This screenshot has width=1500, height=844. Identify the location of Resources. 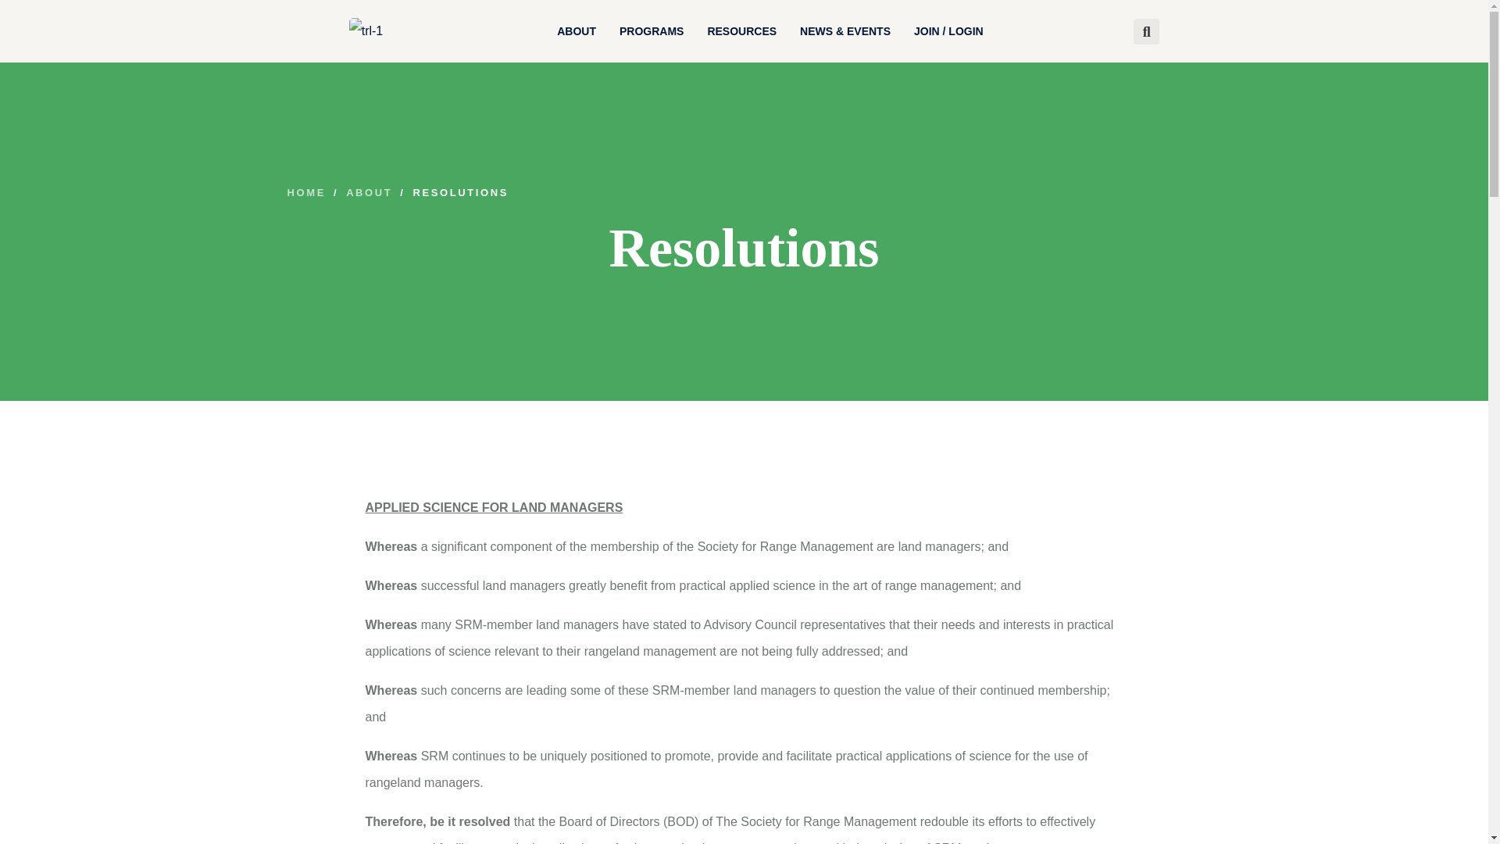
(742, 31).